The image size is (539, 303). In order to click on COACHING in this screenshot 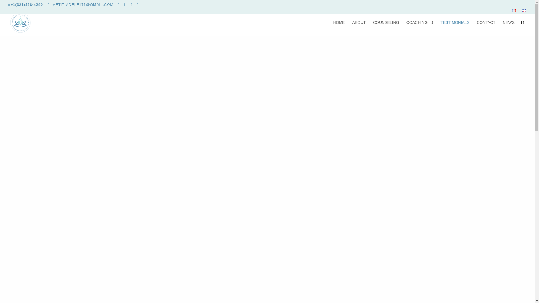, I will do `click(420, 28)`.